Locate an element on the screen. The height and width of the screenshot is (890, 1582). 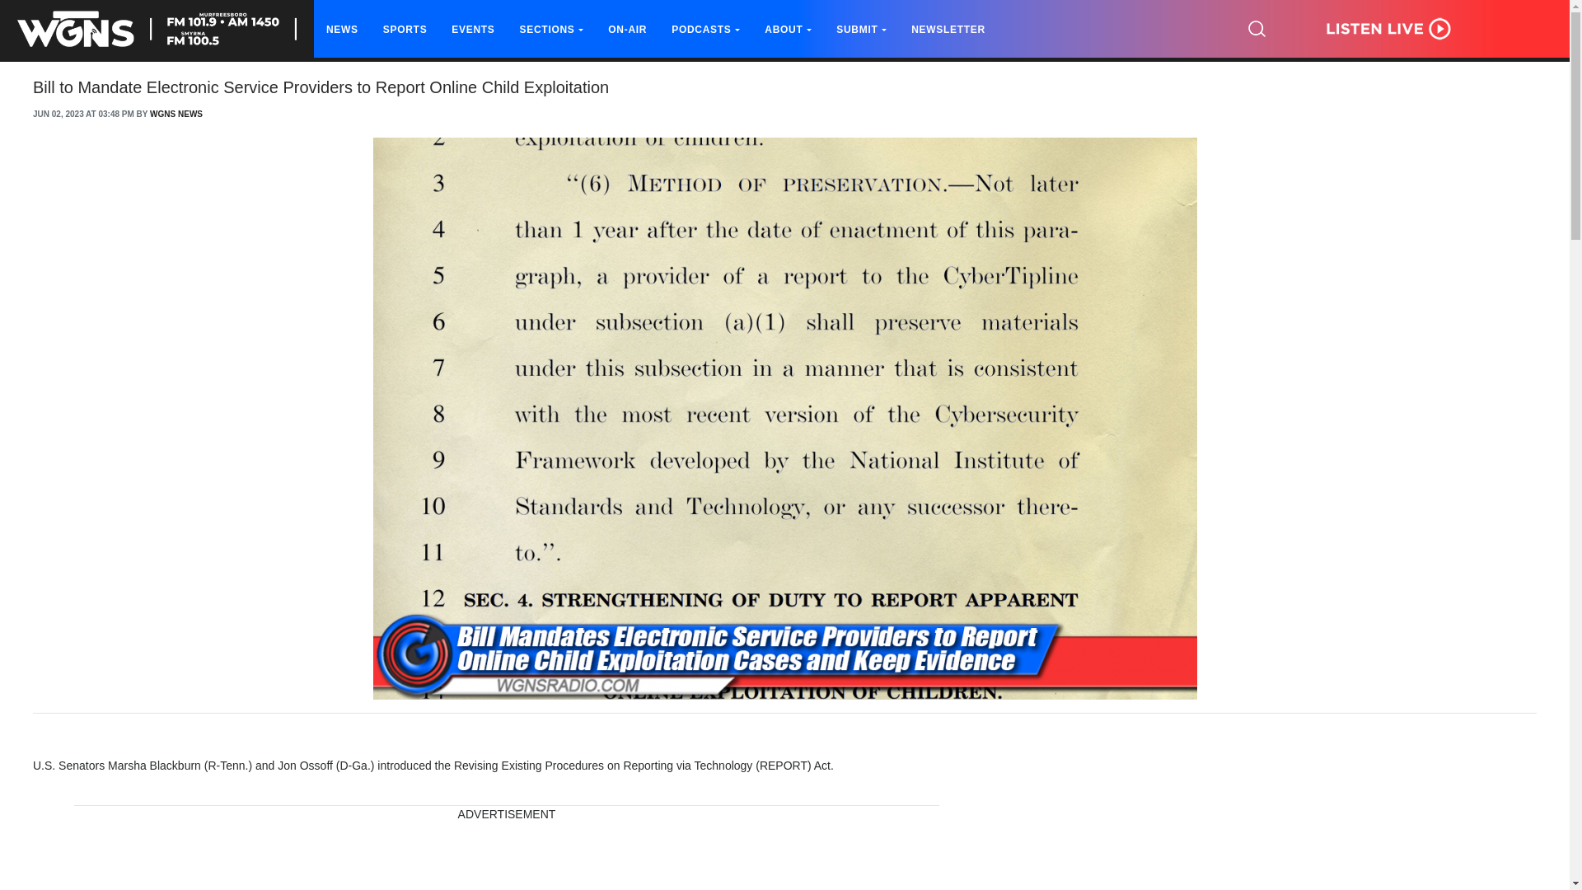
ON-AIR is located at coordinates (627, 30).